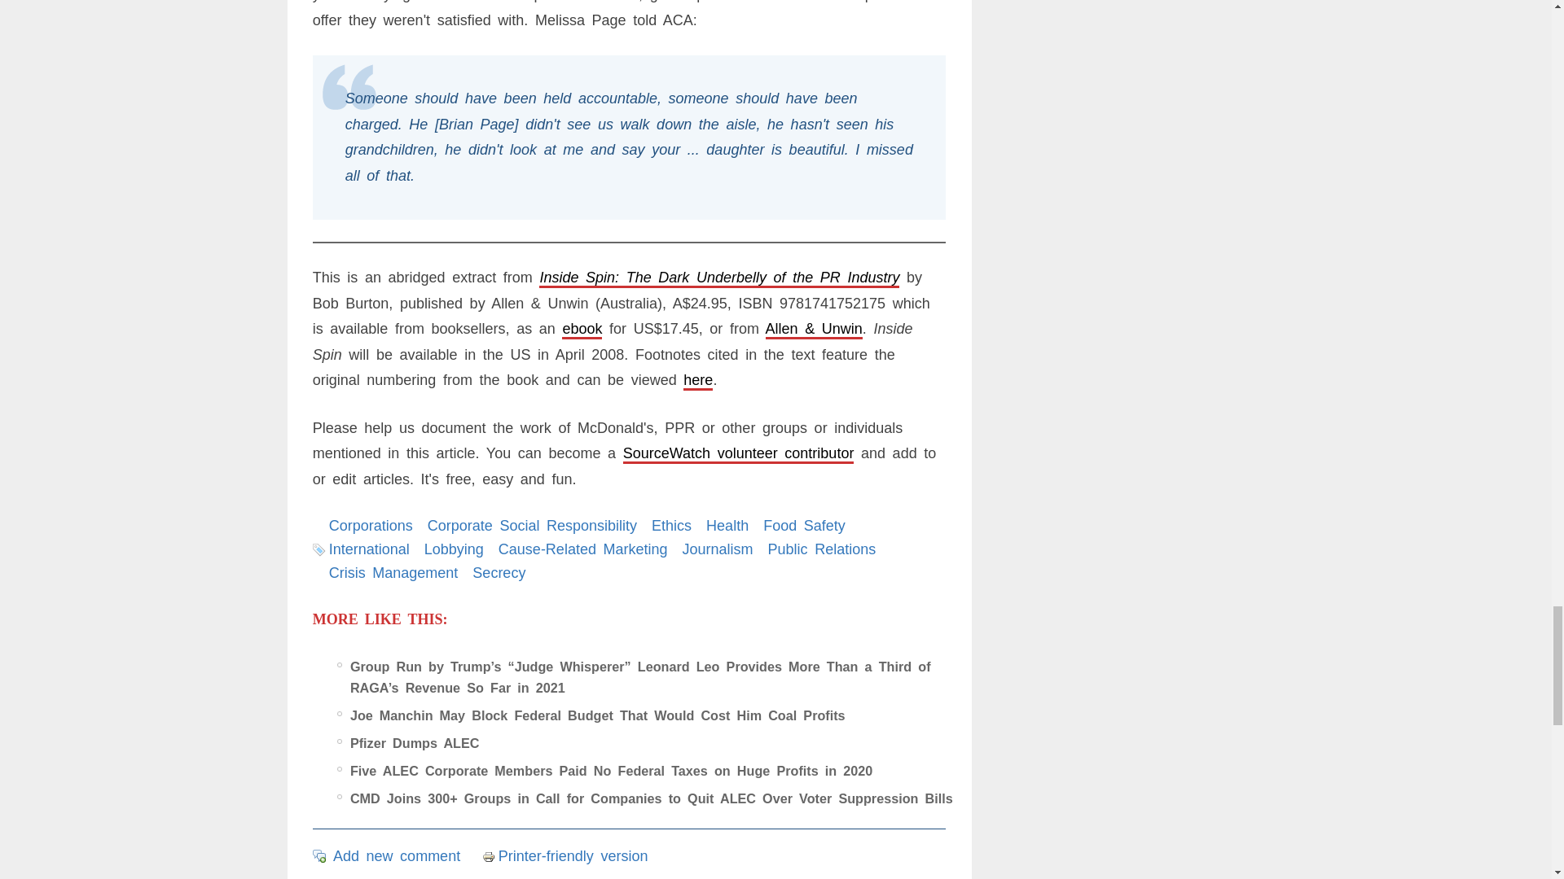  What do you see at coordinates (738, 453) in the screenshot?
I see `SourceWatch volunteer contributor` at bounding box center [738, 453].